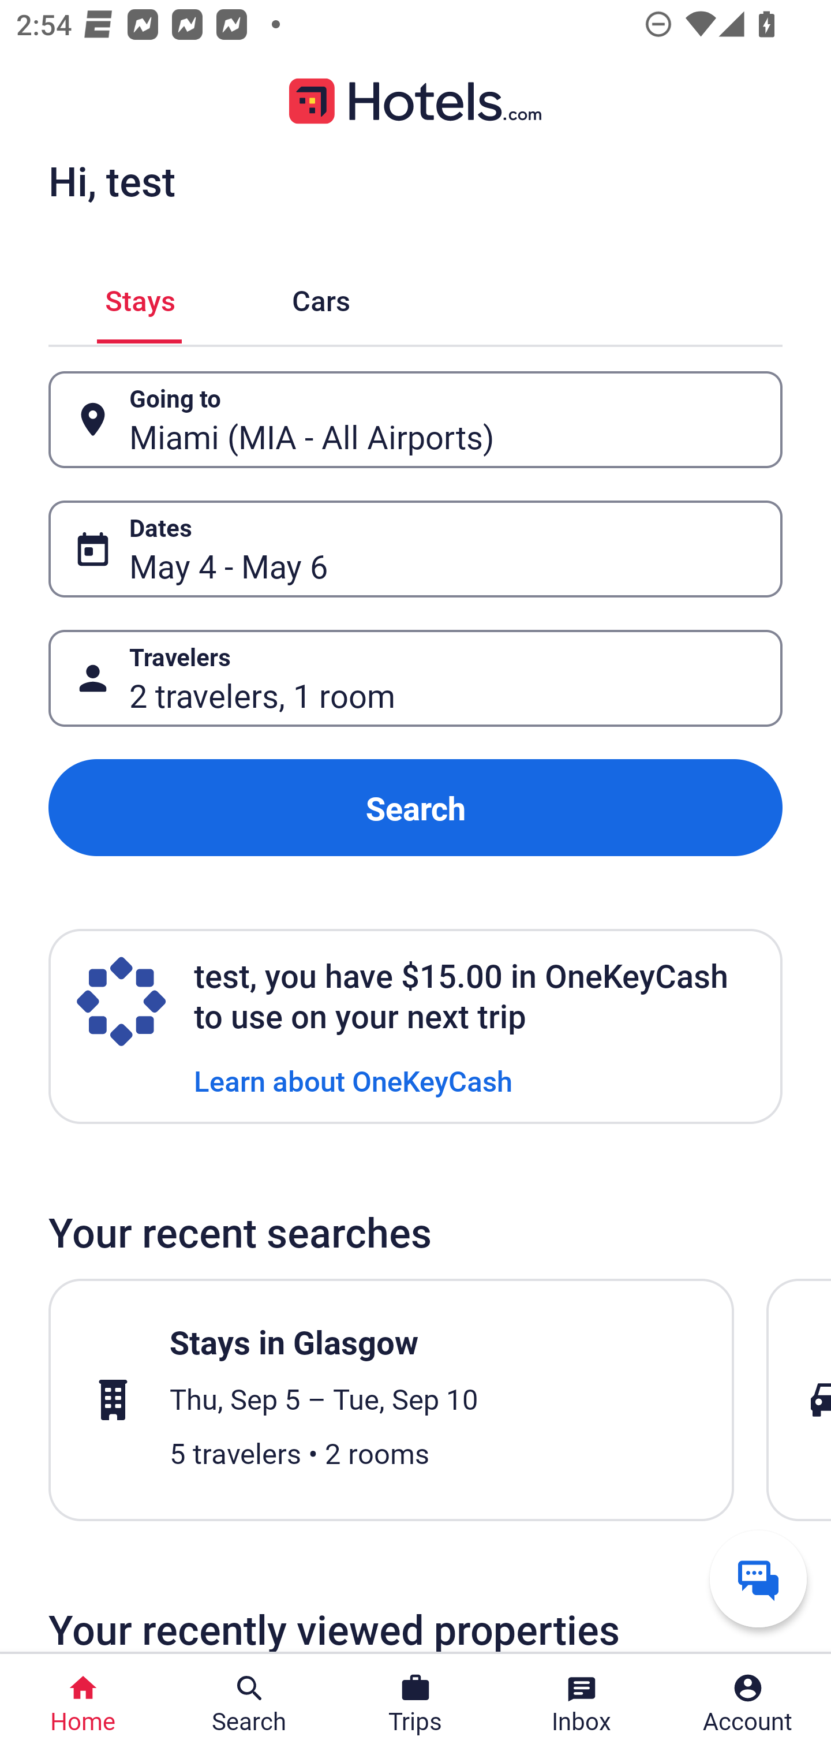 The width and height of the screenshot is (831, 1755). What do you see at coordinates (748, 1704) in the screenshot?
I see `Account Profile. Button` at bounding box center [748, 1704].